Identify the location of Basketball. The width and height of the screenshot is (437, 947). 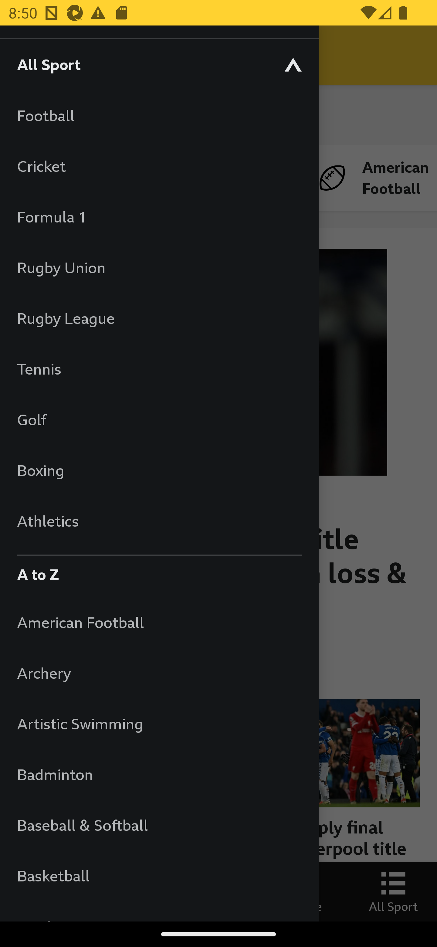
(159, 876).